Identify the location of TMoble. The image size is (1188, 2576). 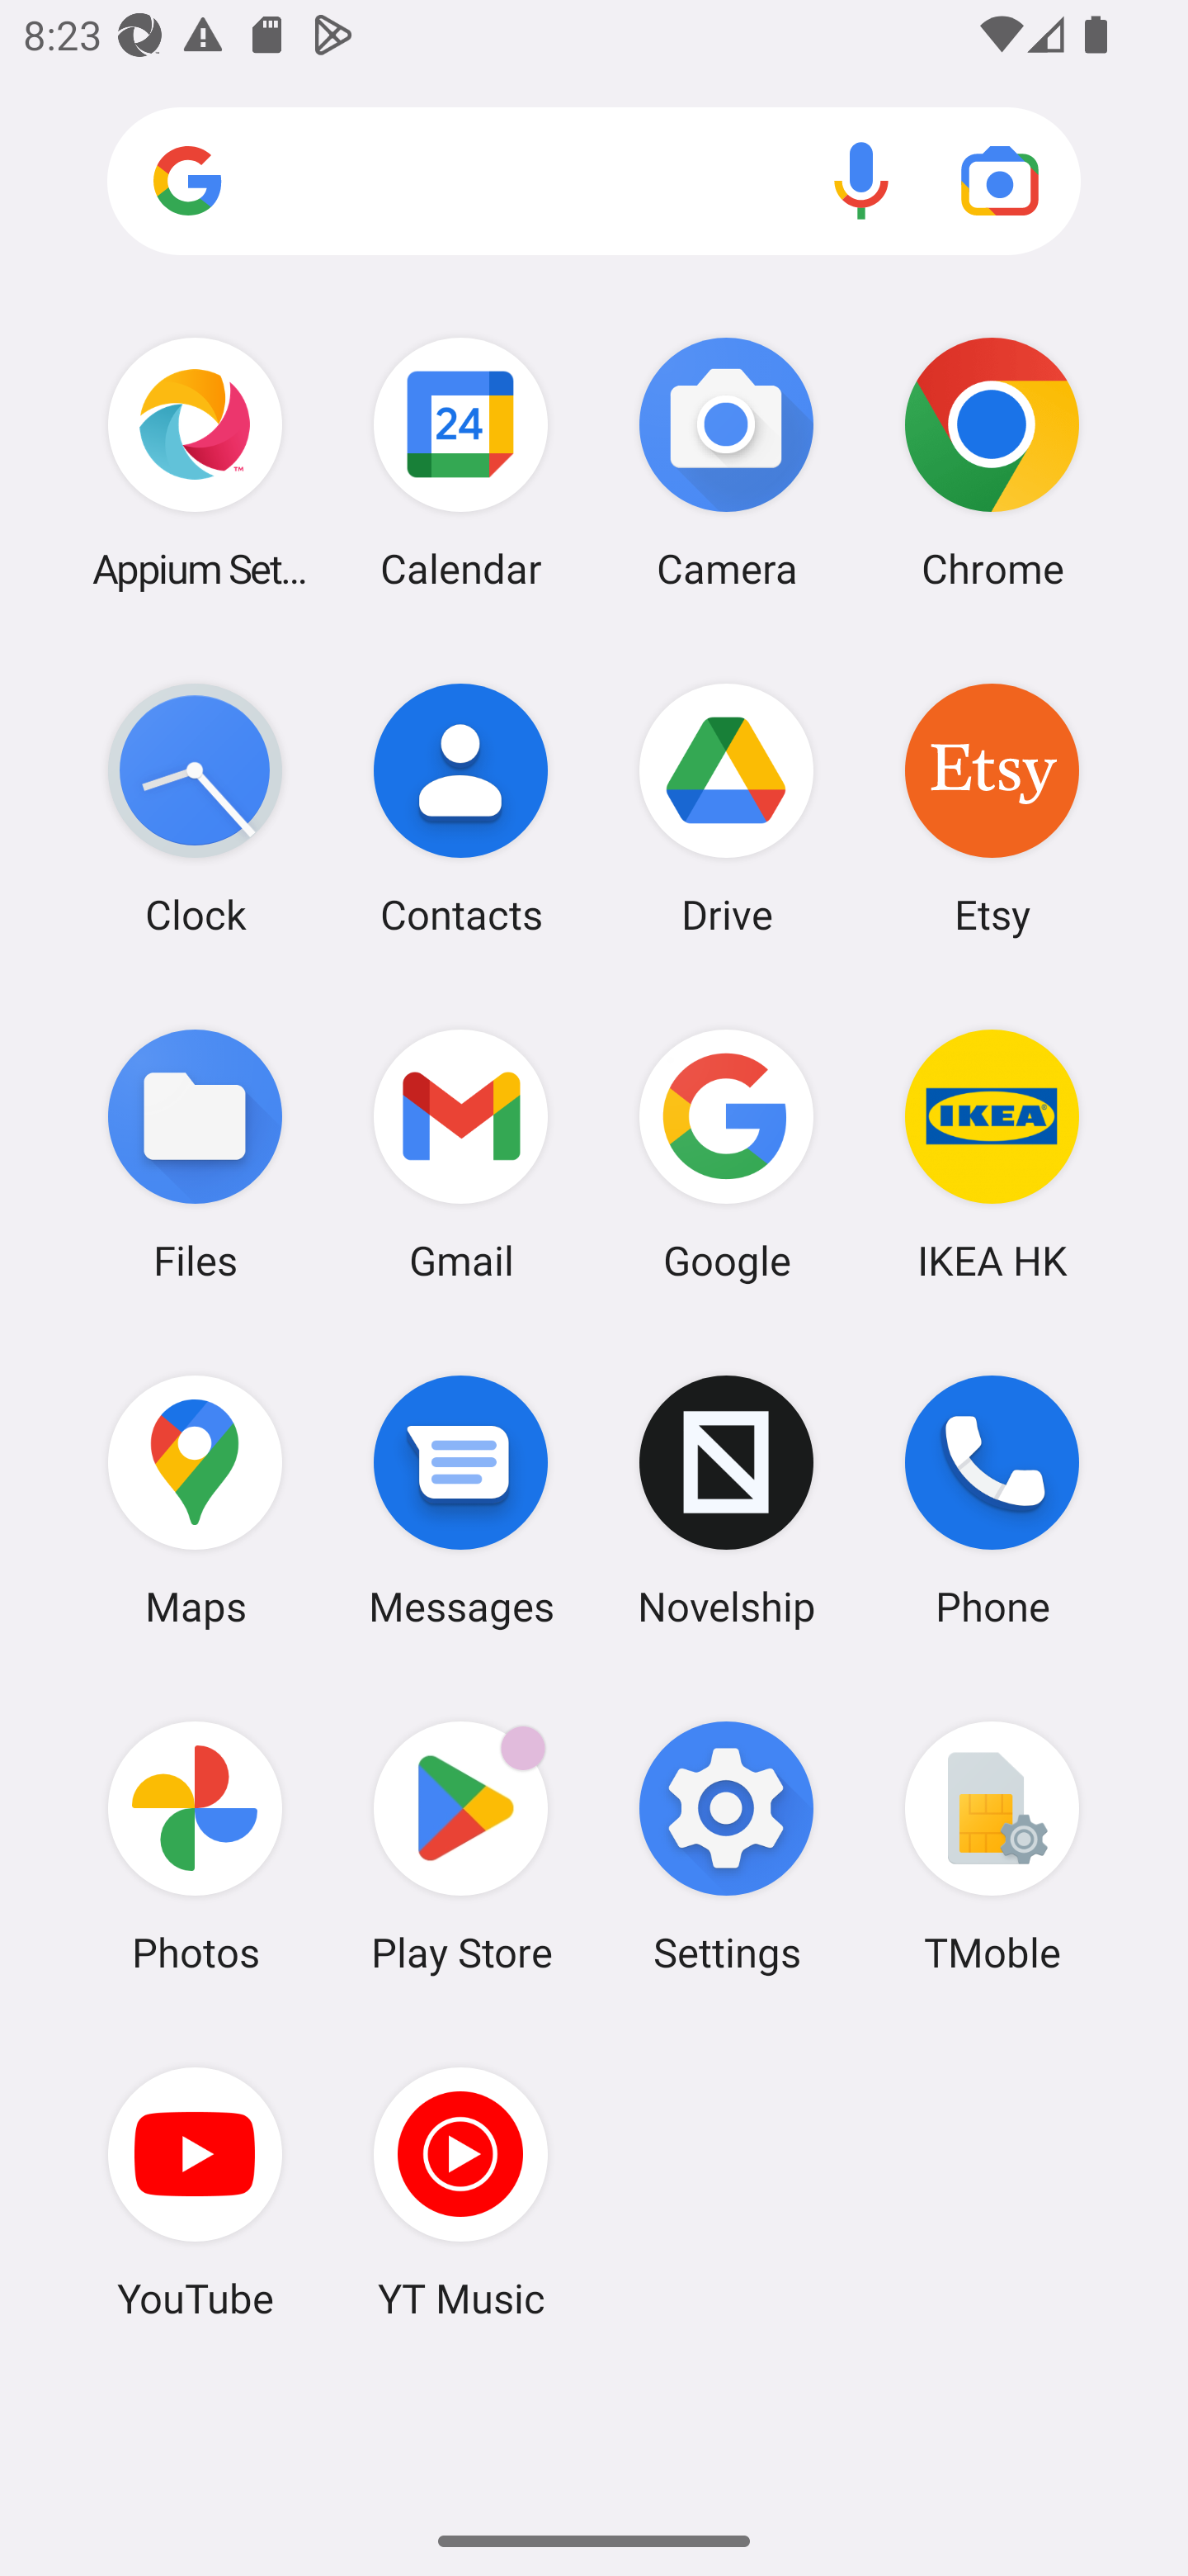
(992, 1847).